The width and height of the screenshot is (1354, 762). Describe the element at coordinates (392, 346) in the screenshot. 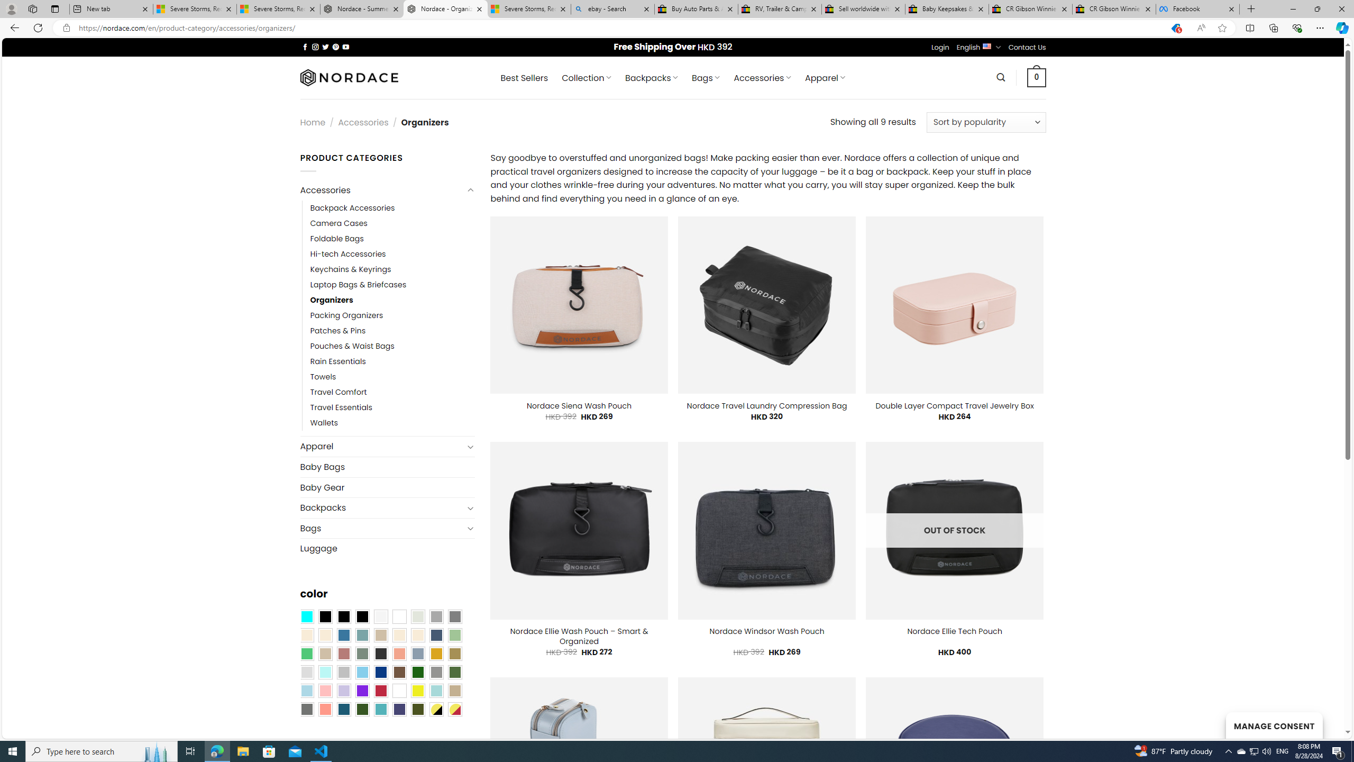

I see `Pouches & Waist Bags` at that location.